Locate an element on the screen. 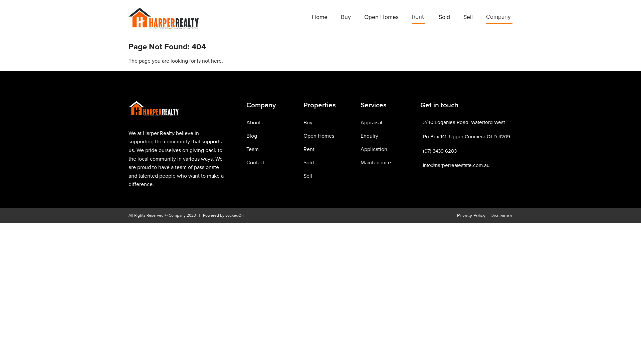  Application is located at coordinates (374, 149).